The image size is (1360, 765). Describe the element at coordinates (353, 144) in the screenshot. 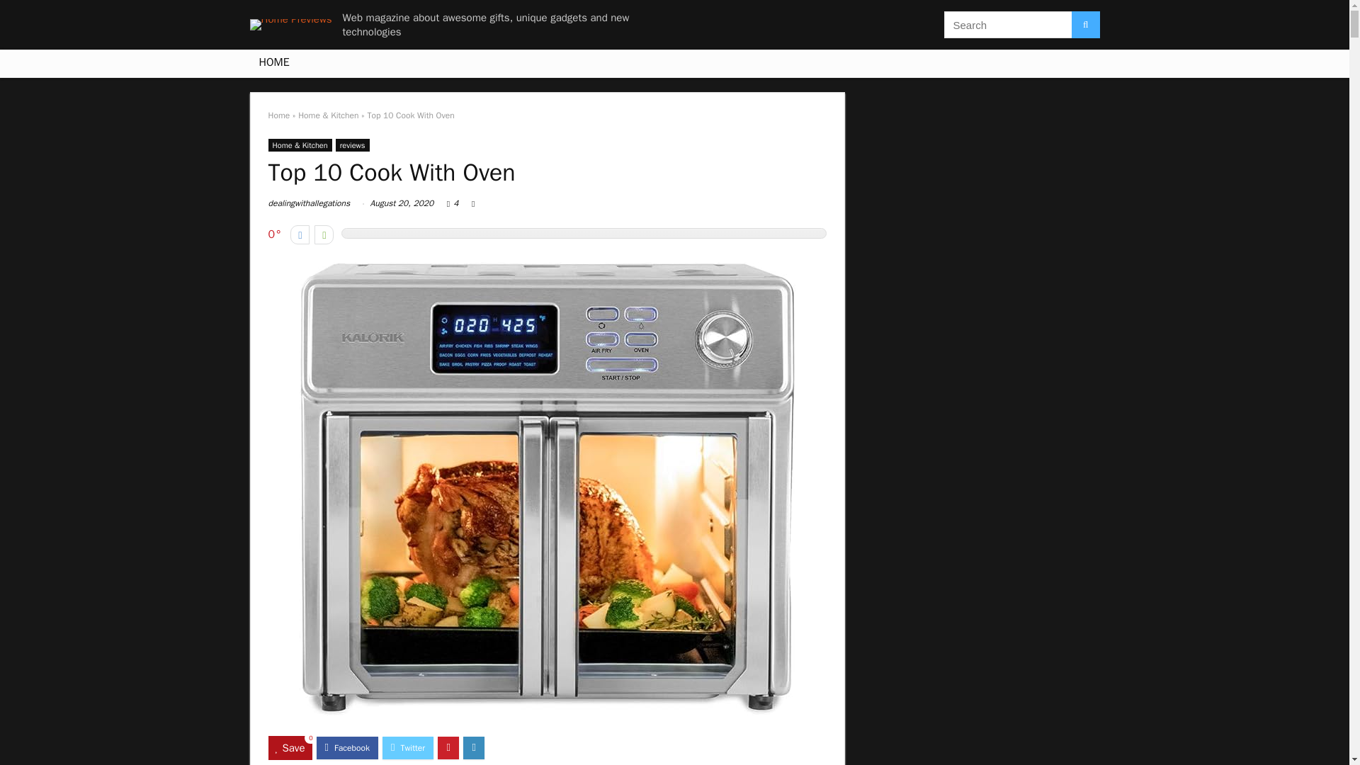

I see `View all posts in reviews` at that location.